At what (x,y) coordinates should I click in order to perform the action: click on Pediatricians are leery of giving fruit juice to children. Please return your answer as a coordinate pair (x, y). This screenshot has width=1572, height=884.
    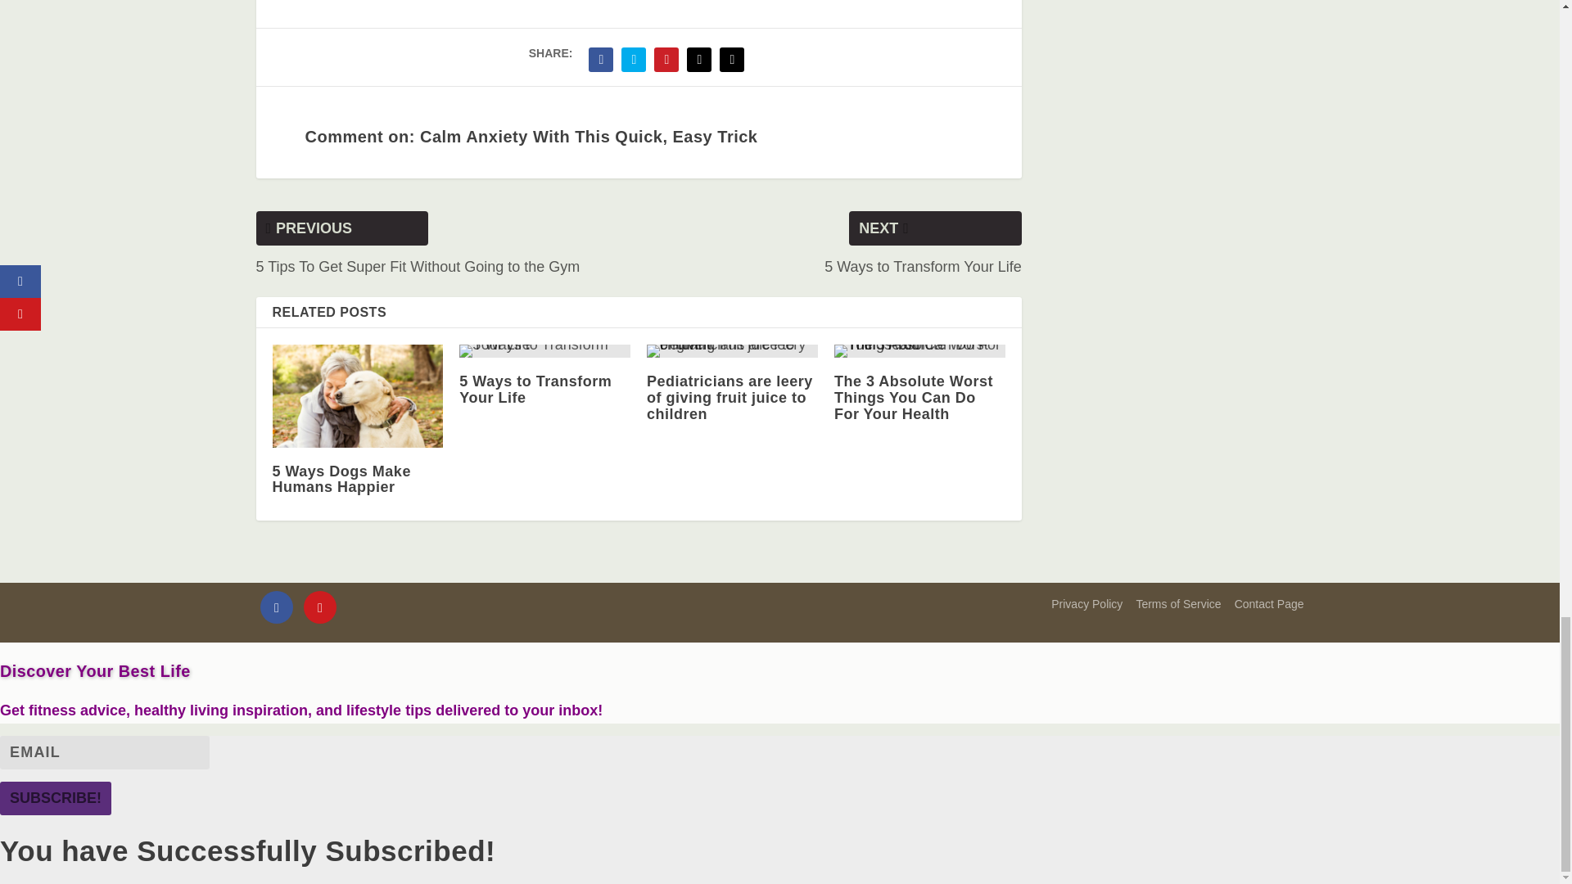
    Looking at the image, I should click on (732, 351).